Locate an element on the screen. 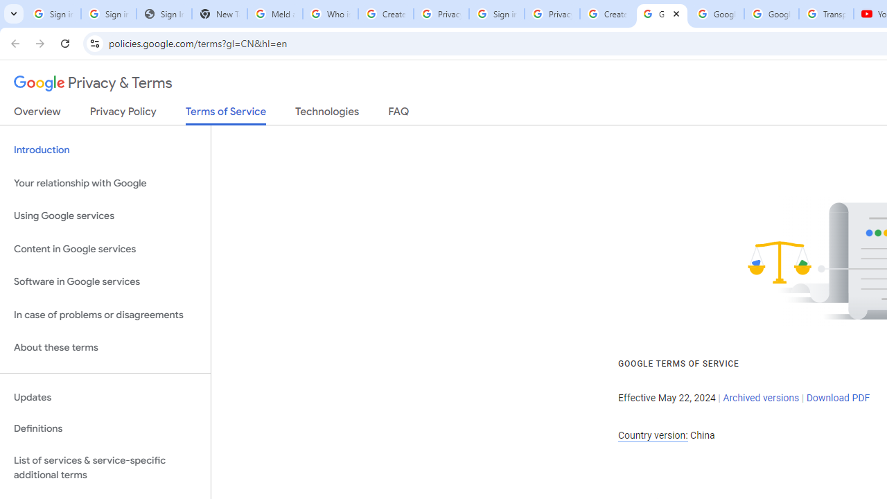 This screenshot has width=887, height=499. List of services & service-specific additional terms is located at coordinates (105, 467).